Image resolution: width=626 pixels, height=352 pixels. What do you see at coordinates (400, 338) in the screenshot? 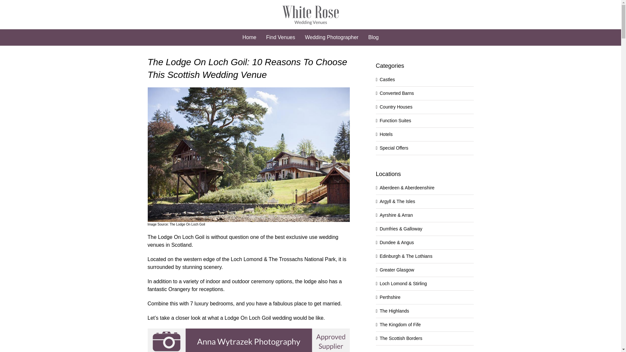
I see `The Scottish Borders` at bounding box center [400, 338].